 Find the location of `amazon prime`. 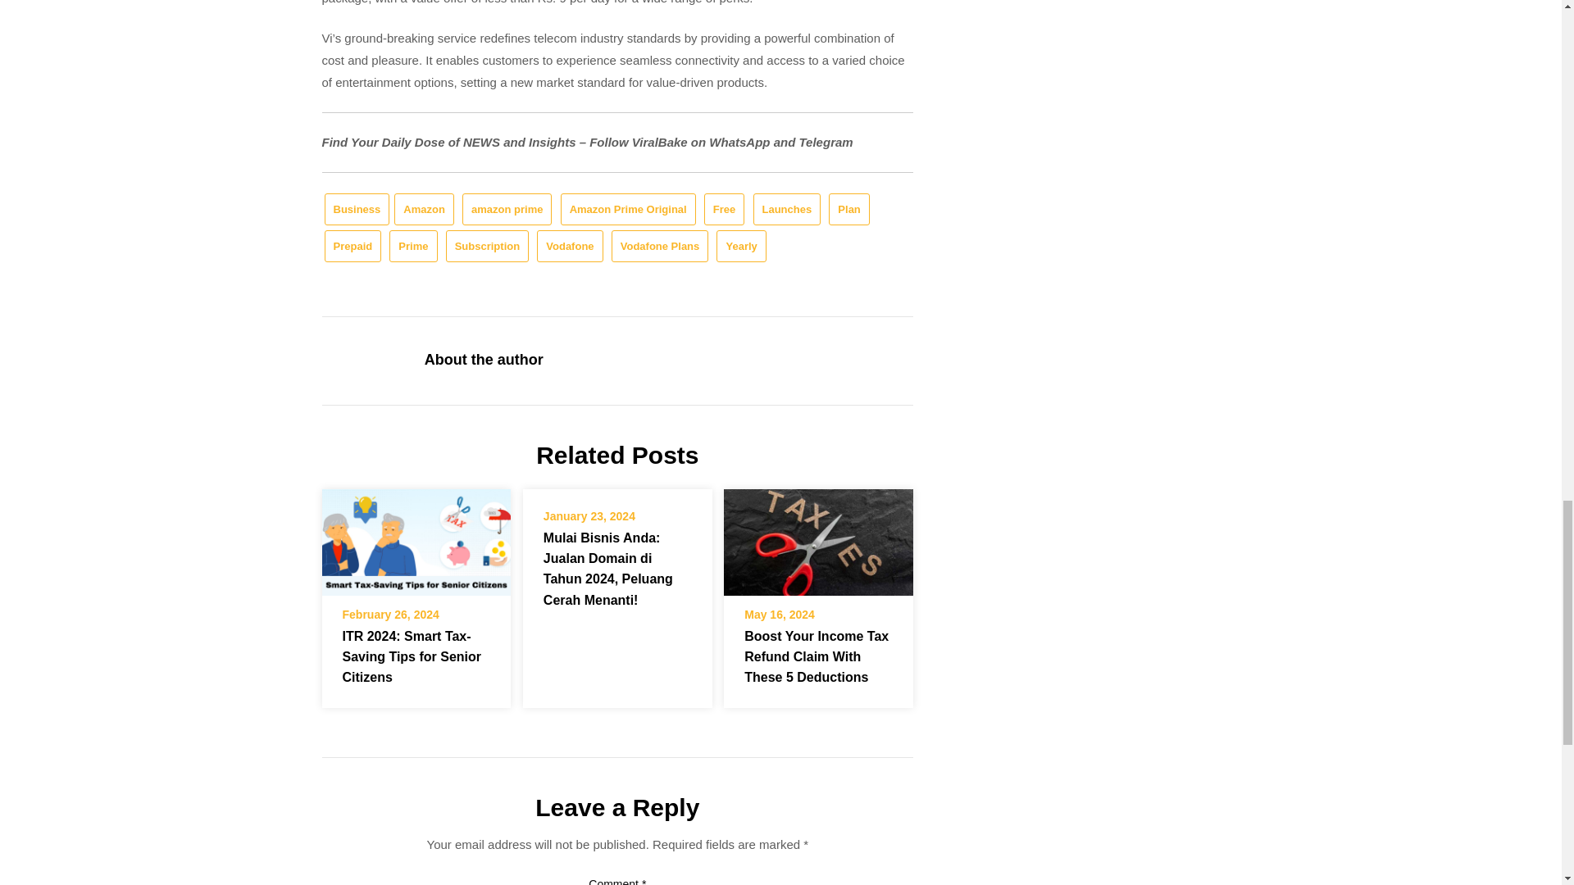

amazon prime is located at coordinates (507, 210).